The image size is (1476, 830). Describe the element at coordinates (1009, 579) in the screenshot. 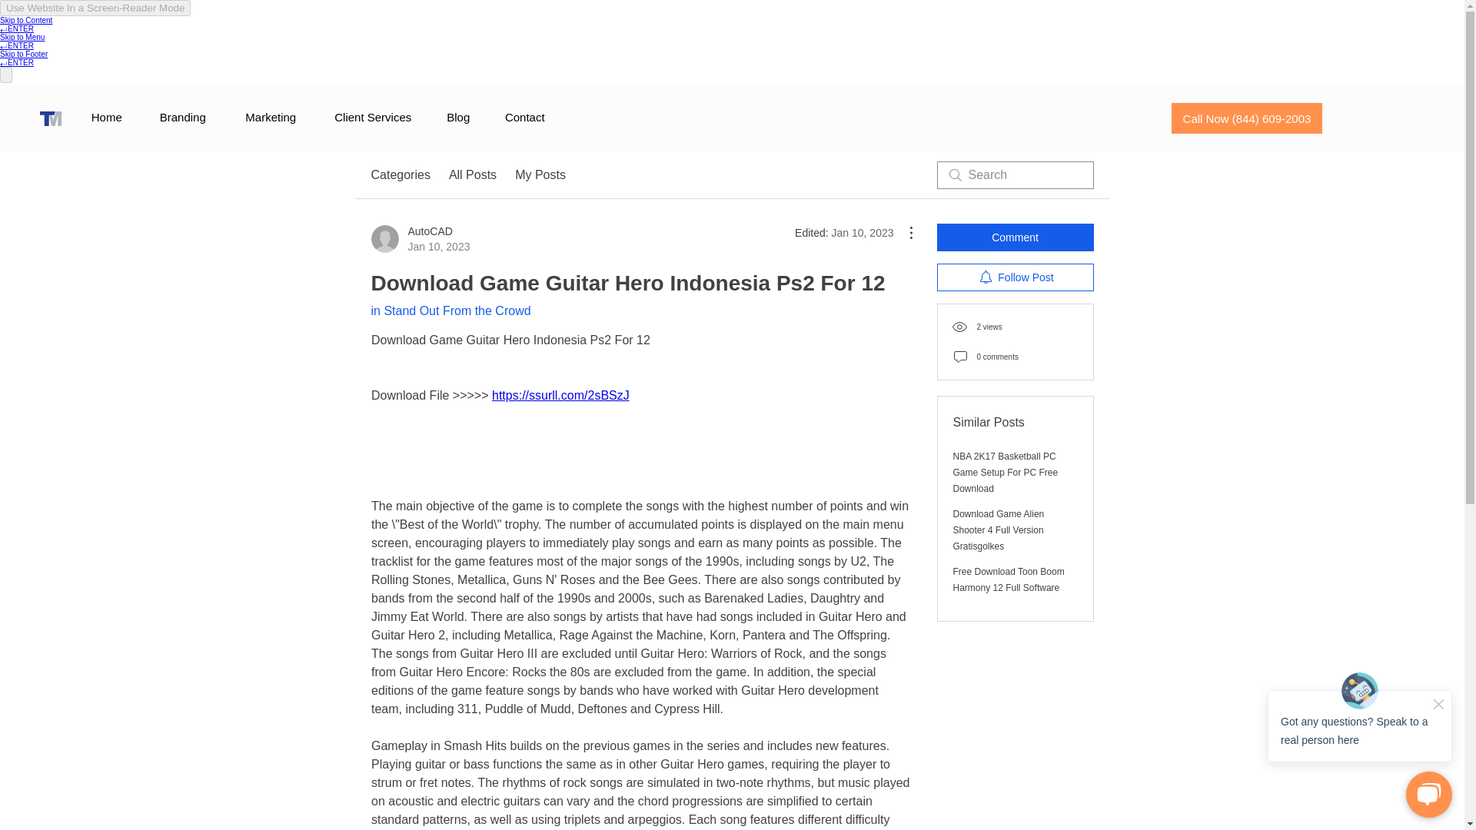

I see `Free Download Toon Boom Harmony 12 Full Software` at that location.